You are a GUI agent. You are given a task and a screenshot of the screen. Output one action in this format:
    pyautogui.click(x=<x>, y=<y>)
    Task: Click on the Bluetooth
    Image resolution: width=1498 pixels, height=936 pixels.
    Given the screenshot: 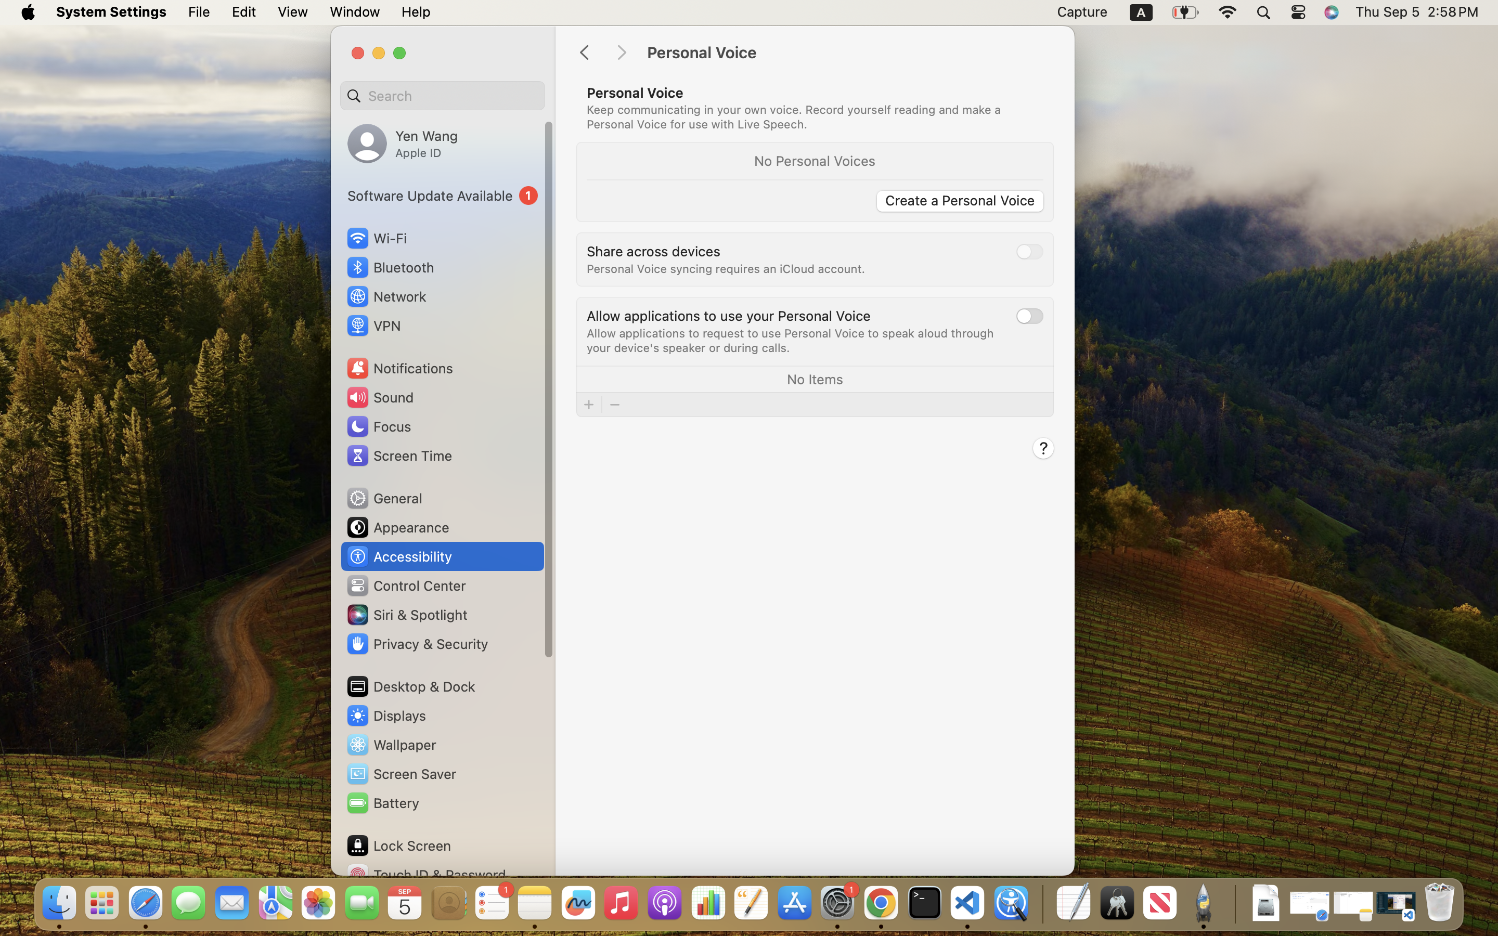 What is the action you would take?
    pyautogui.click(x=390, y=267)
    